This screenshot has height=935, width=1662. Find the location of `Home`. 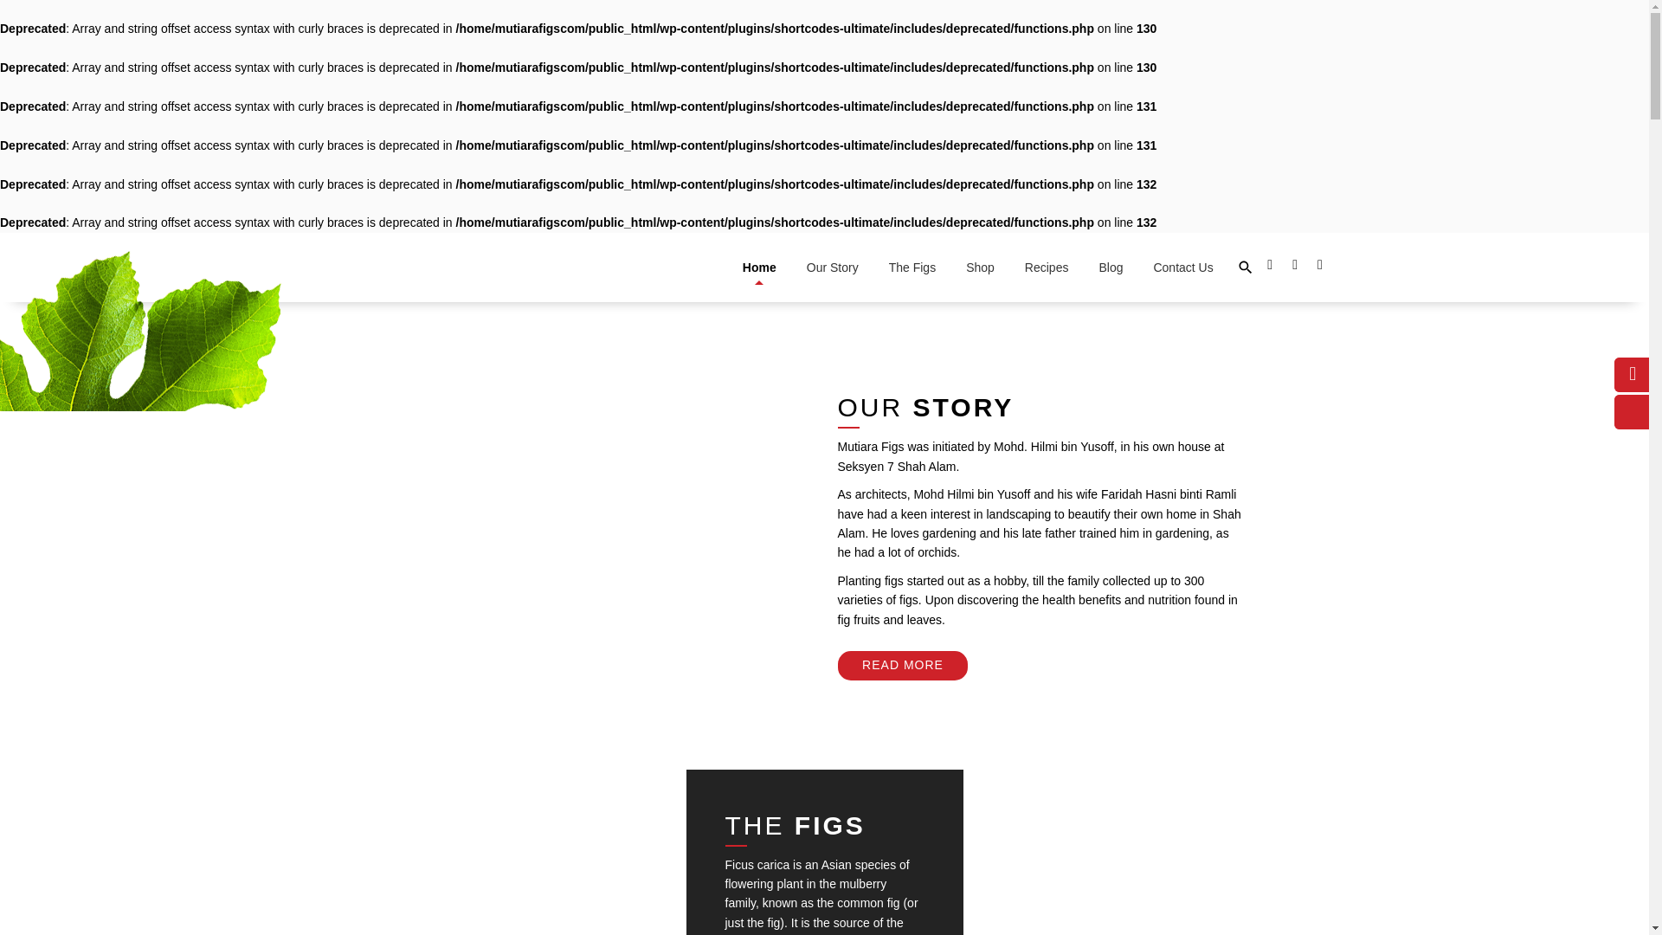

Home is located at coordinates (759, 268).